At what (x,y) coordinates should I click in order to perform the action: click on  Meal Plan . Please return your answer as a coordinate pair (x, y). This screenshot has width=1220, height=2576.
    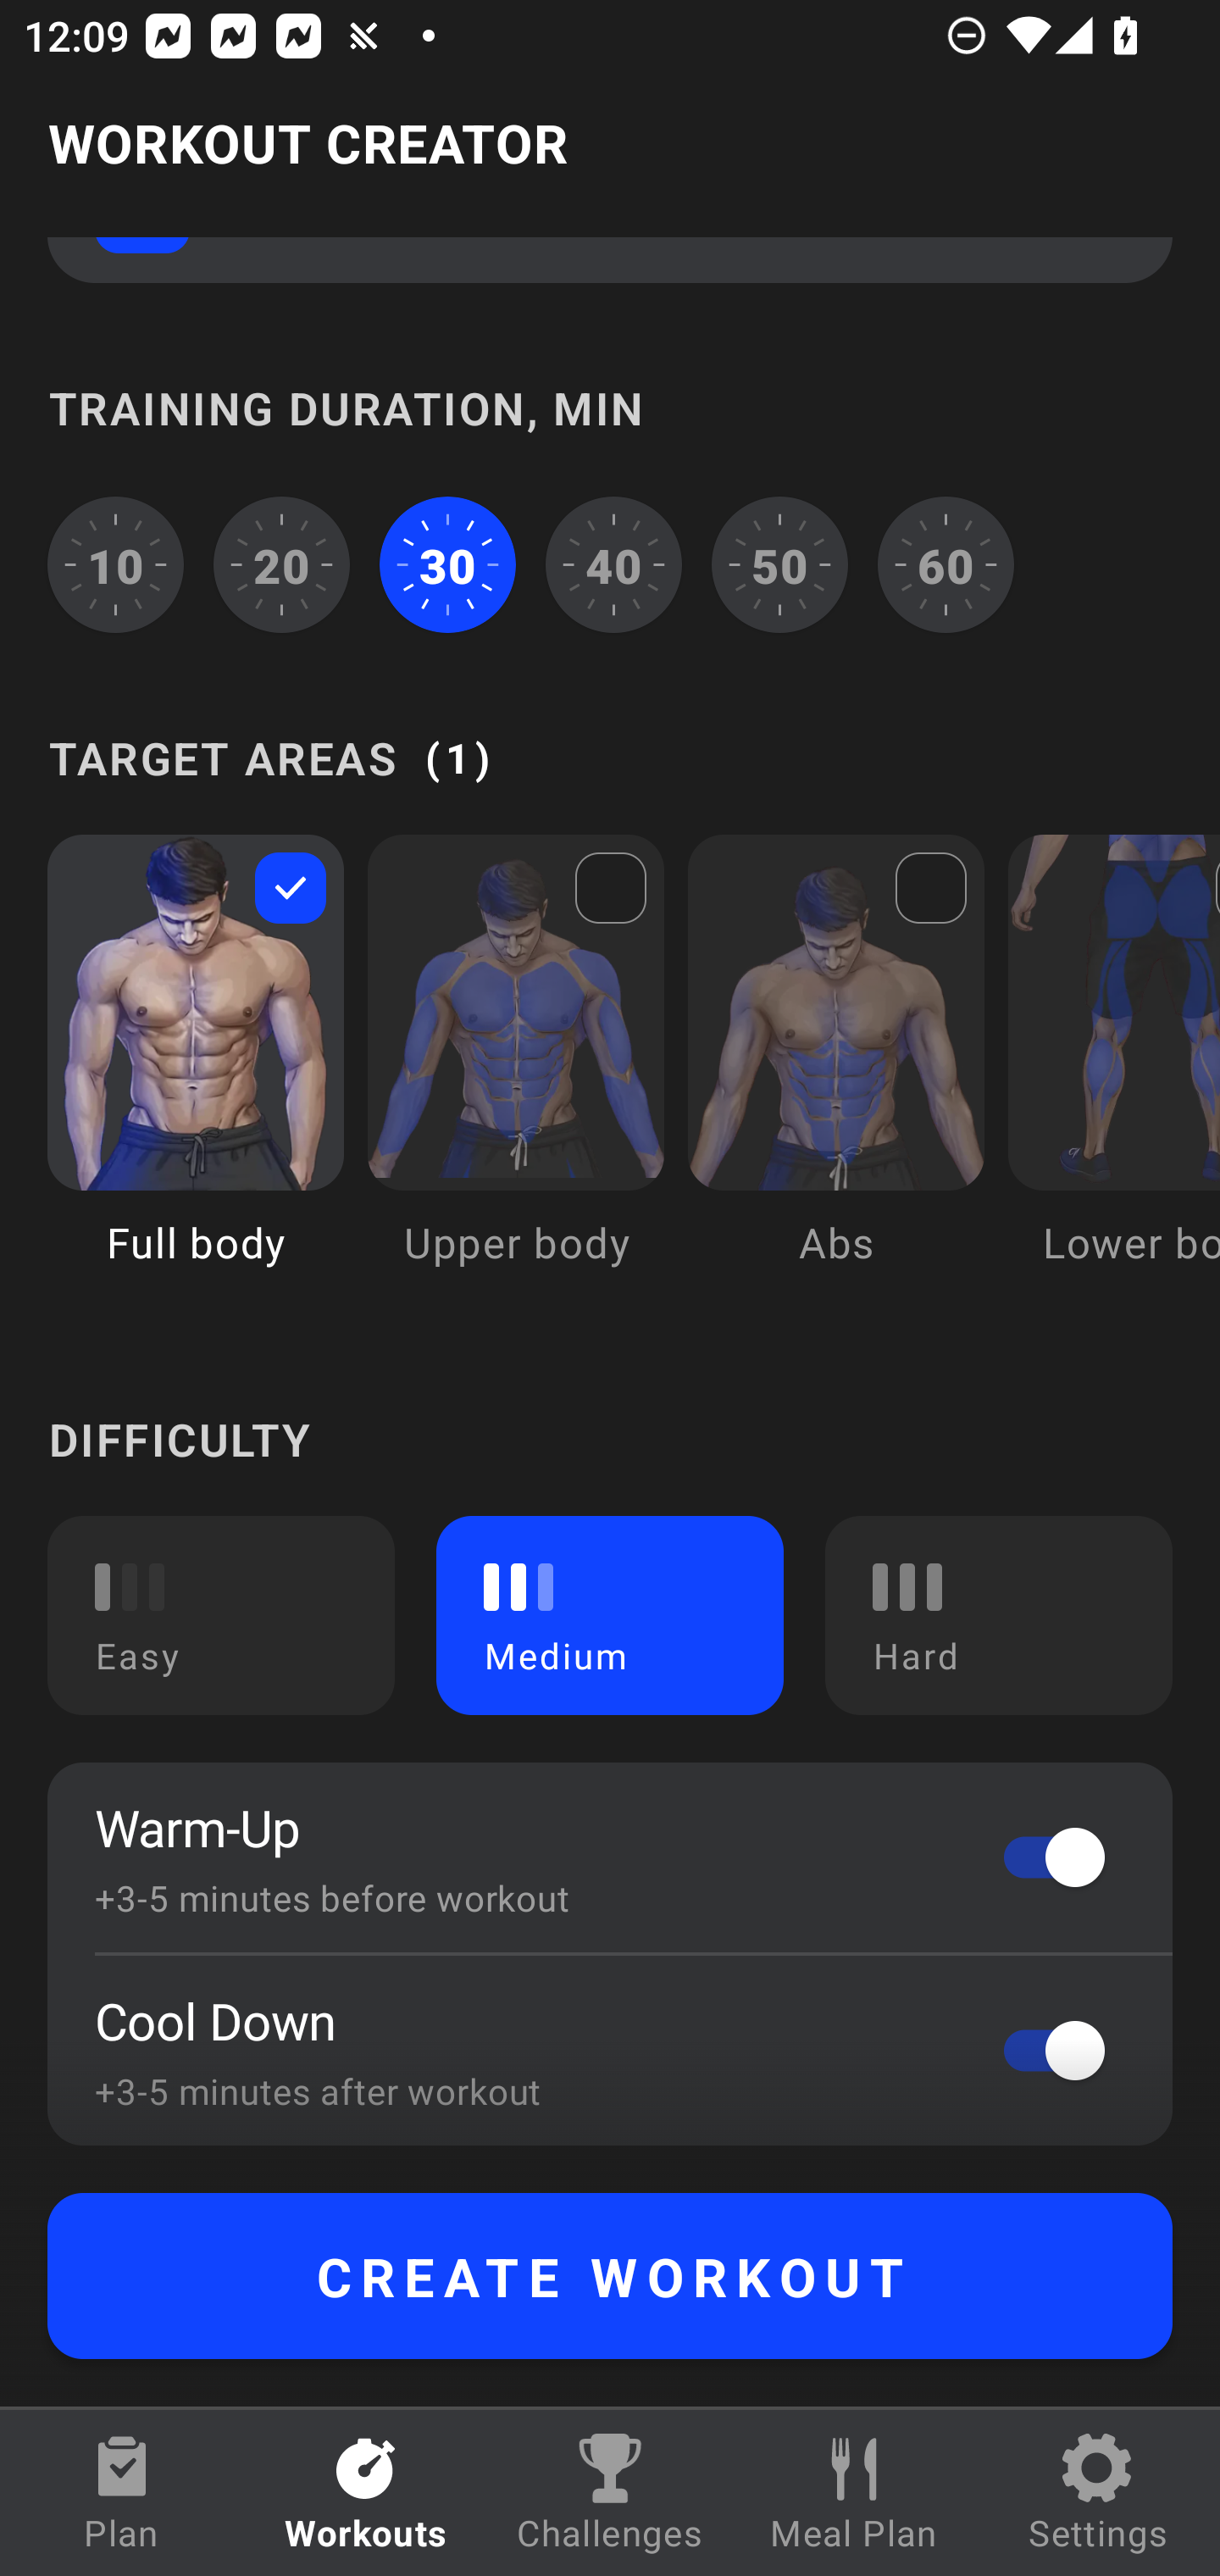
    Looking at the image, I should click on (854, 2493).